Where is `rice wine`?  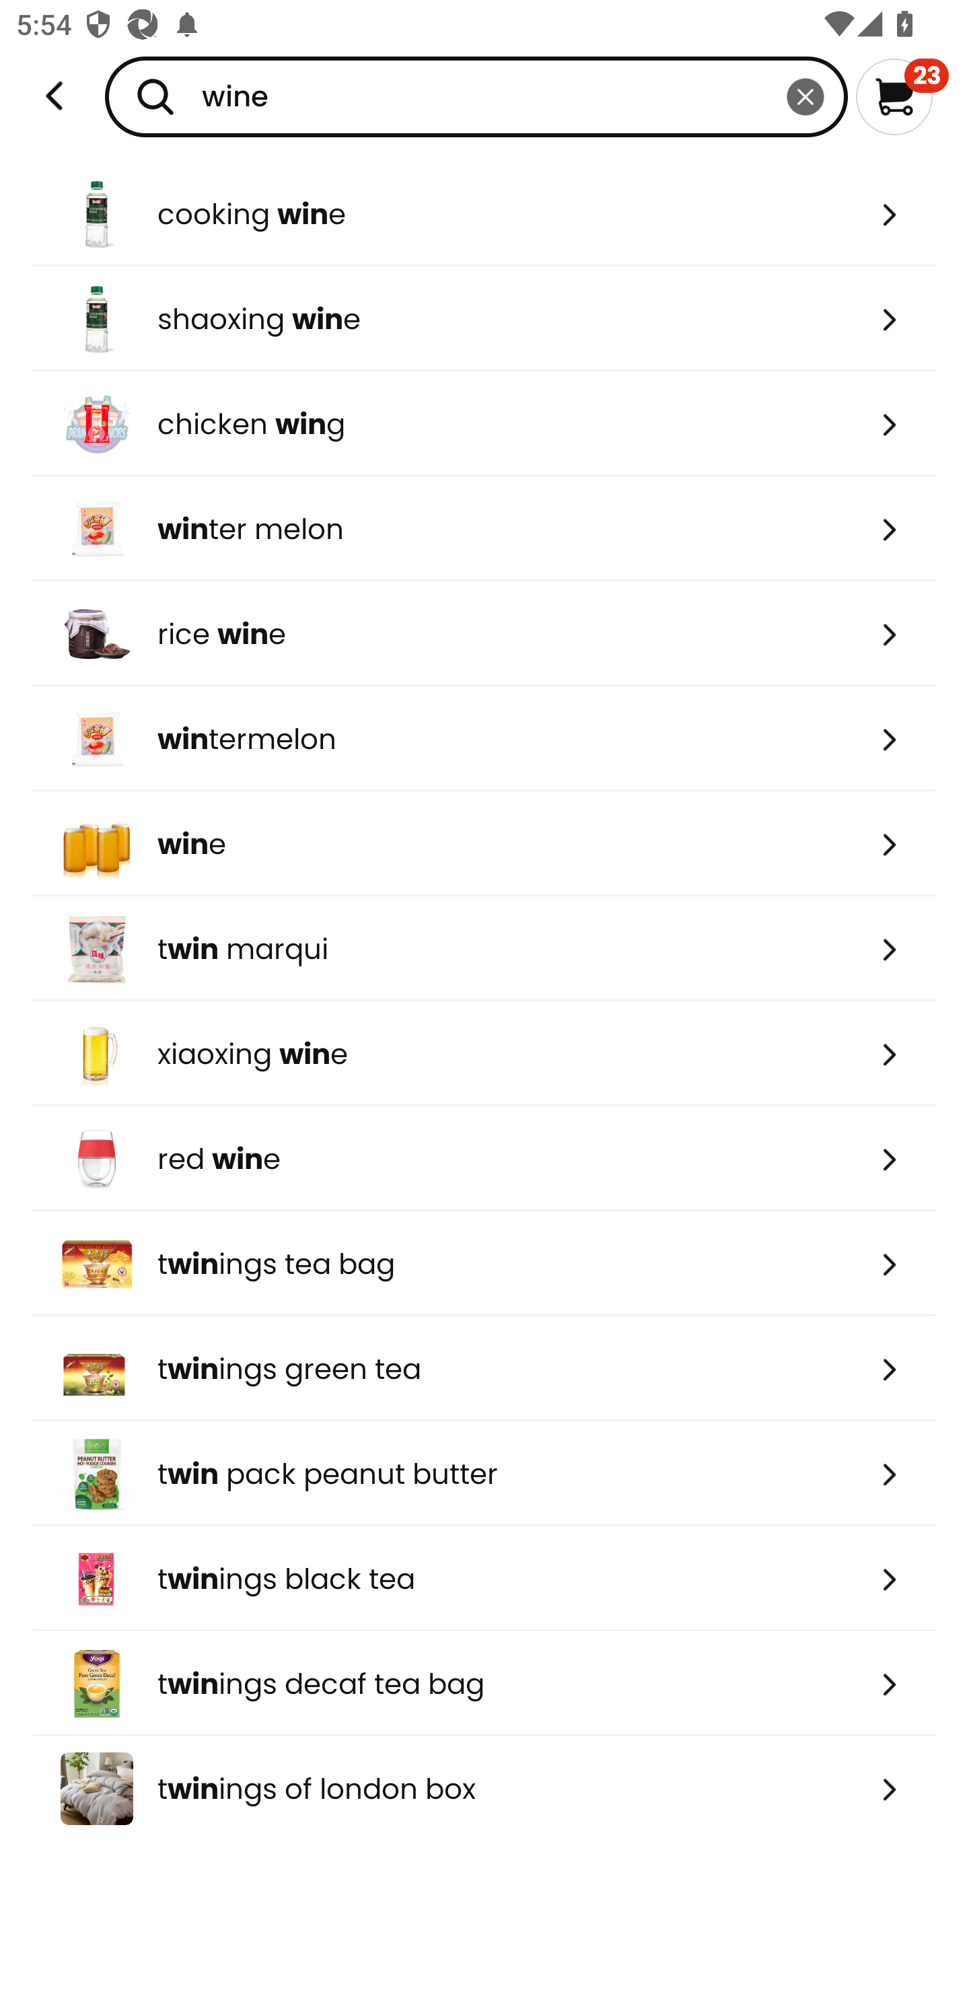 rice wine is located at coordinates (485, 634).